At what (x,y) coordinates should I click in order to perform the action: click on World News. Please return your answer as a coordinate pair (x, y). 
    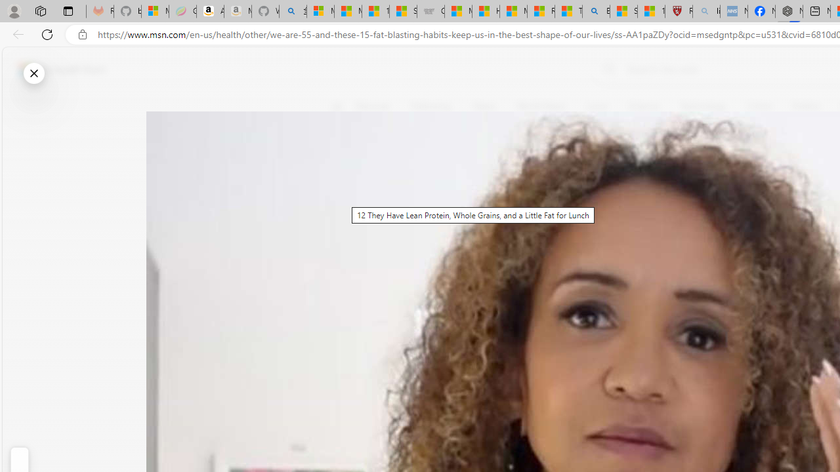
    Looking at the image, I should click on (541, 106).